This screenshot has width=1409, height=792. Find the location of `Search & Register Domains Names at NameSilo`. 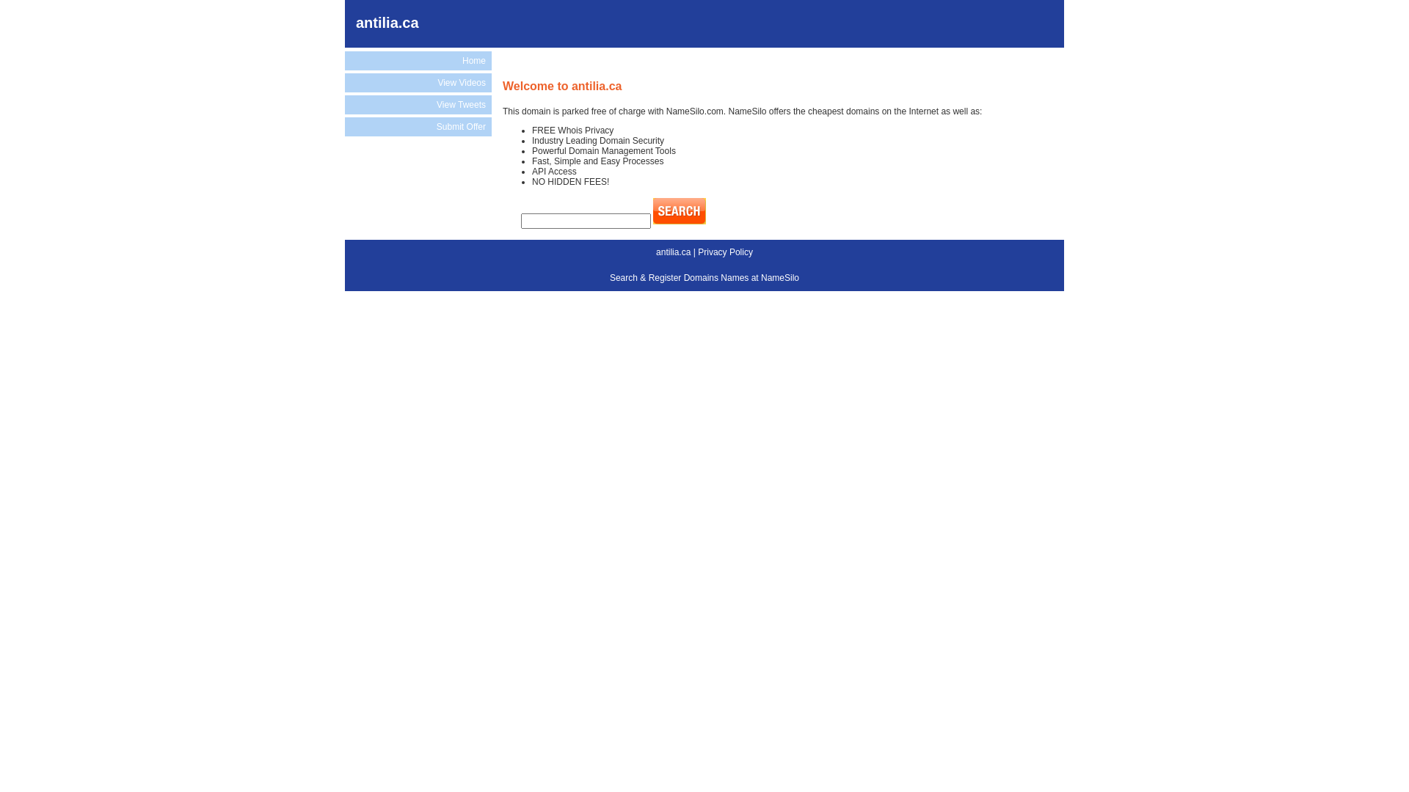

Search & Register Domains Names at NameSilo is located at coordinates (704, 278).